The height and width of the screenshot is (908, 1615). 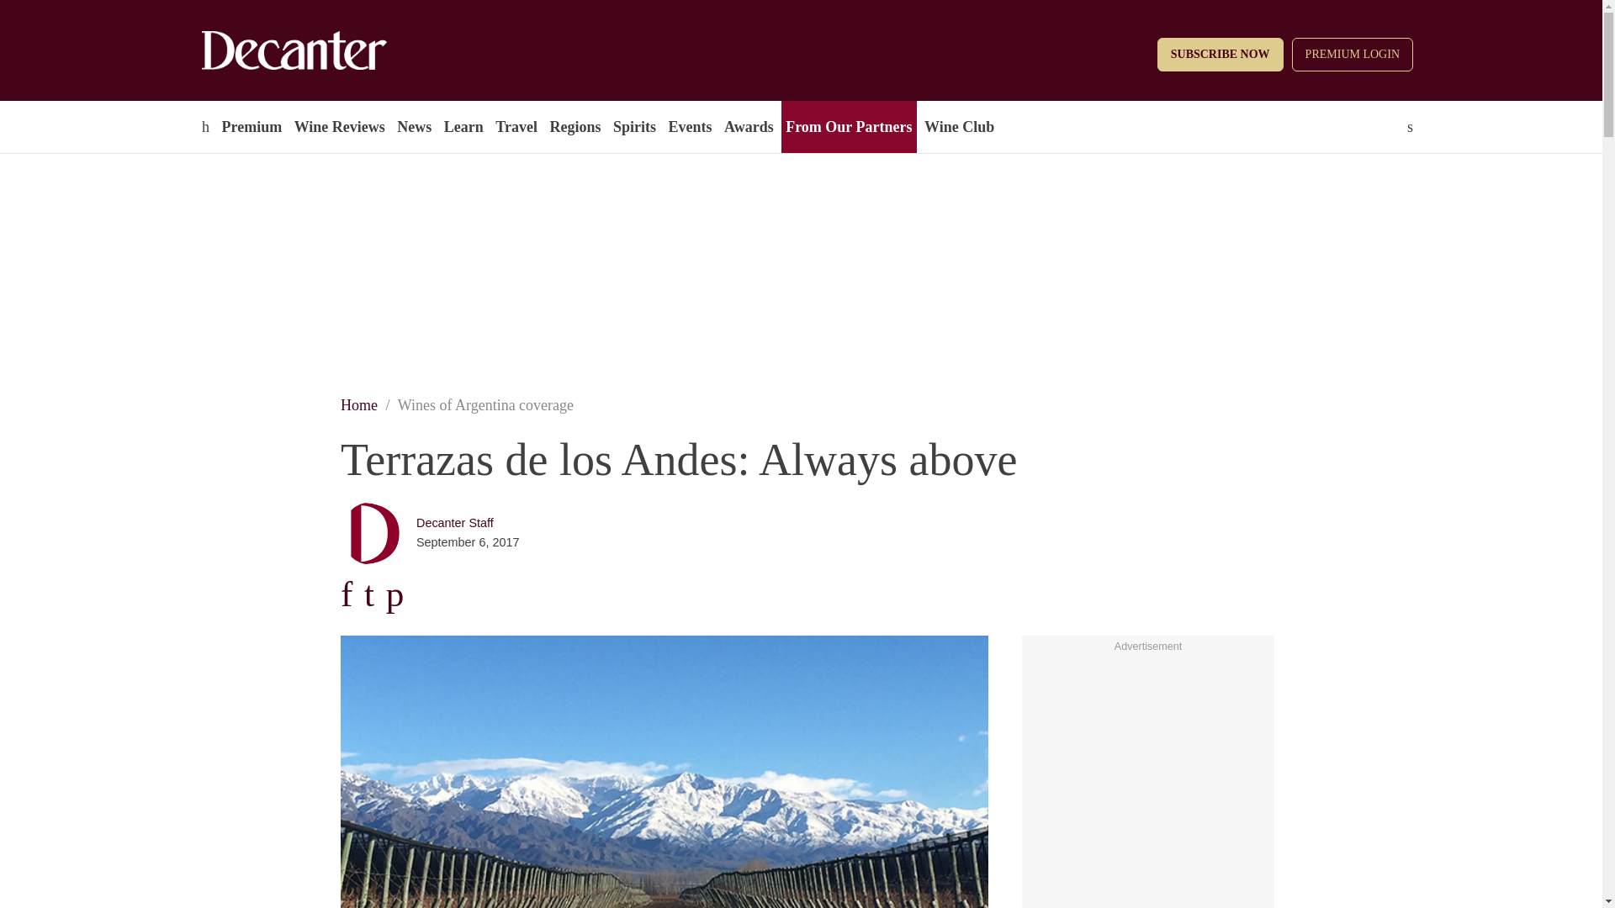 What do you see at coordinates (516, 126) in the screenshot?
I see `Travel` at bounding box center [516, 126].